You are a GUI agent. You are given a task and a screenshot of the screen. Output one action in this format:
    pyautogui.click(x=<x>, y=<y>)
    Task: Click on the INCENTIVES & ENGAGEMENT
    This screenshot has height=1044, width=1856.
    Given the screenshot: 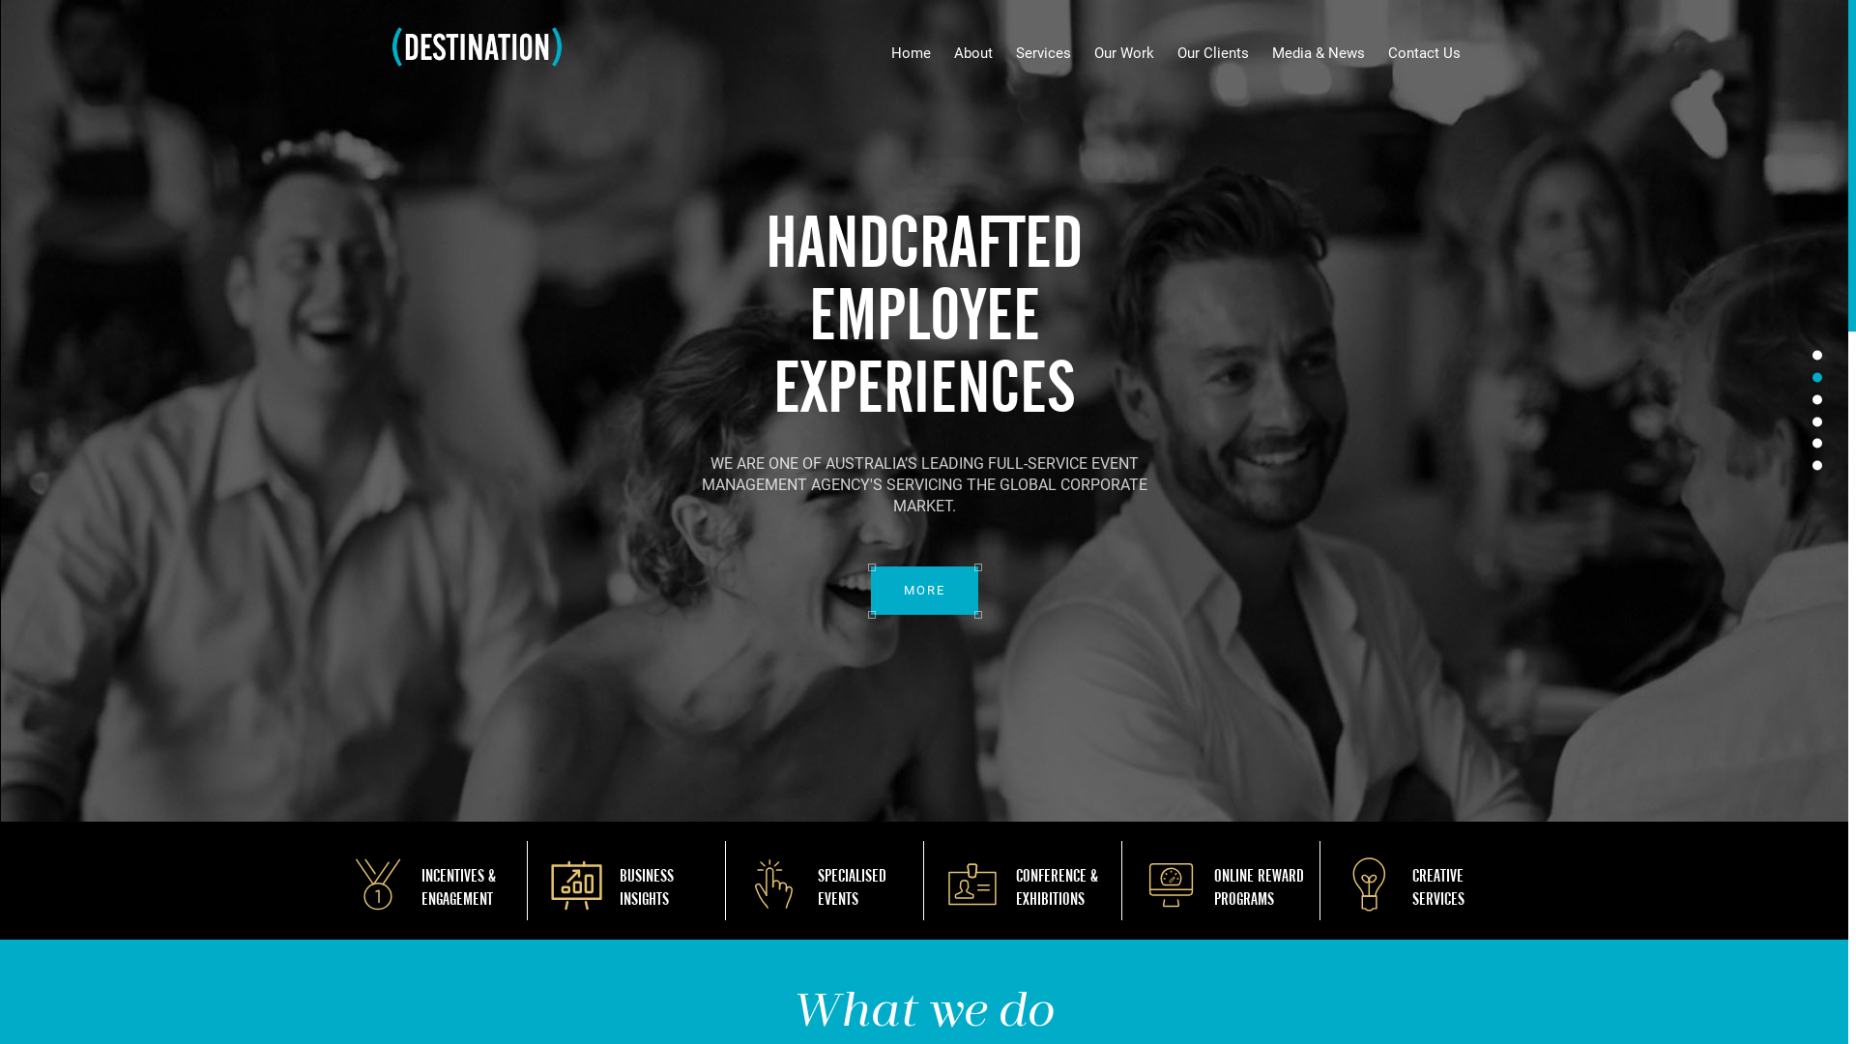 What is the action you would take?
    pyautogui.click(x=458, y=887)
    